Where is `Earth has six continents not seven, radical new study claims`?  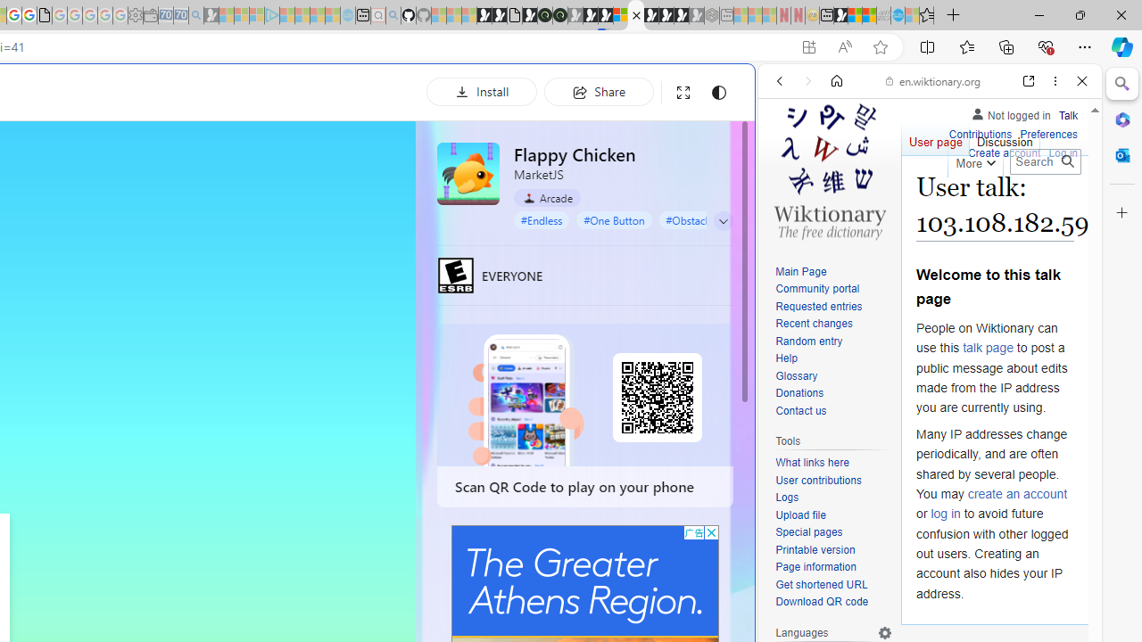
Earth has six continents not seven, radical new study claims is located at coordinates (869, 16).